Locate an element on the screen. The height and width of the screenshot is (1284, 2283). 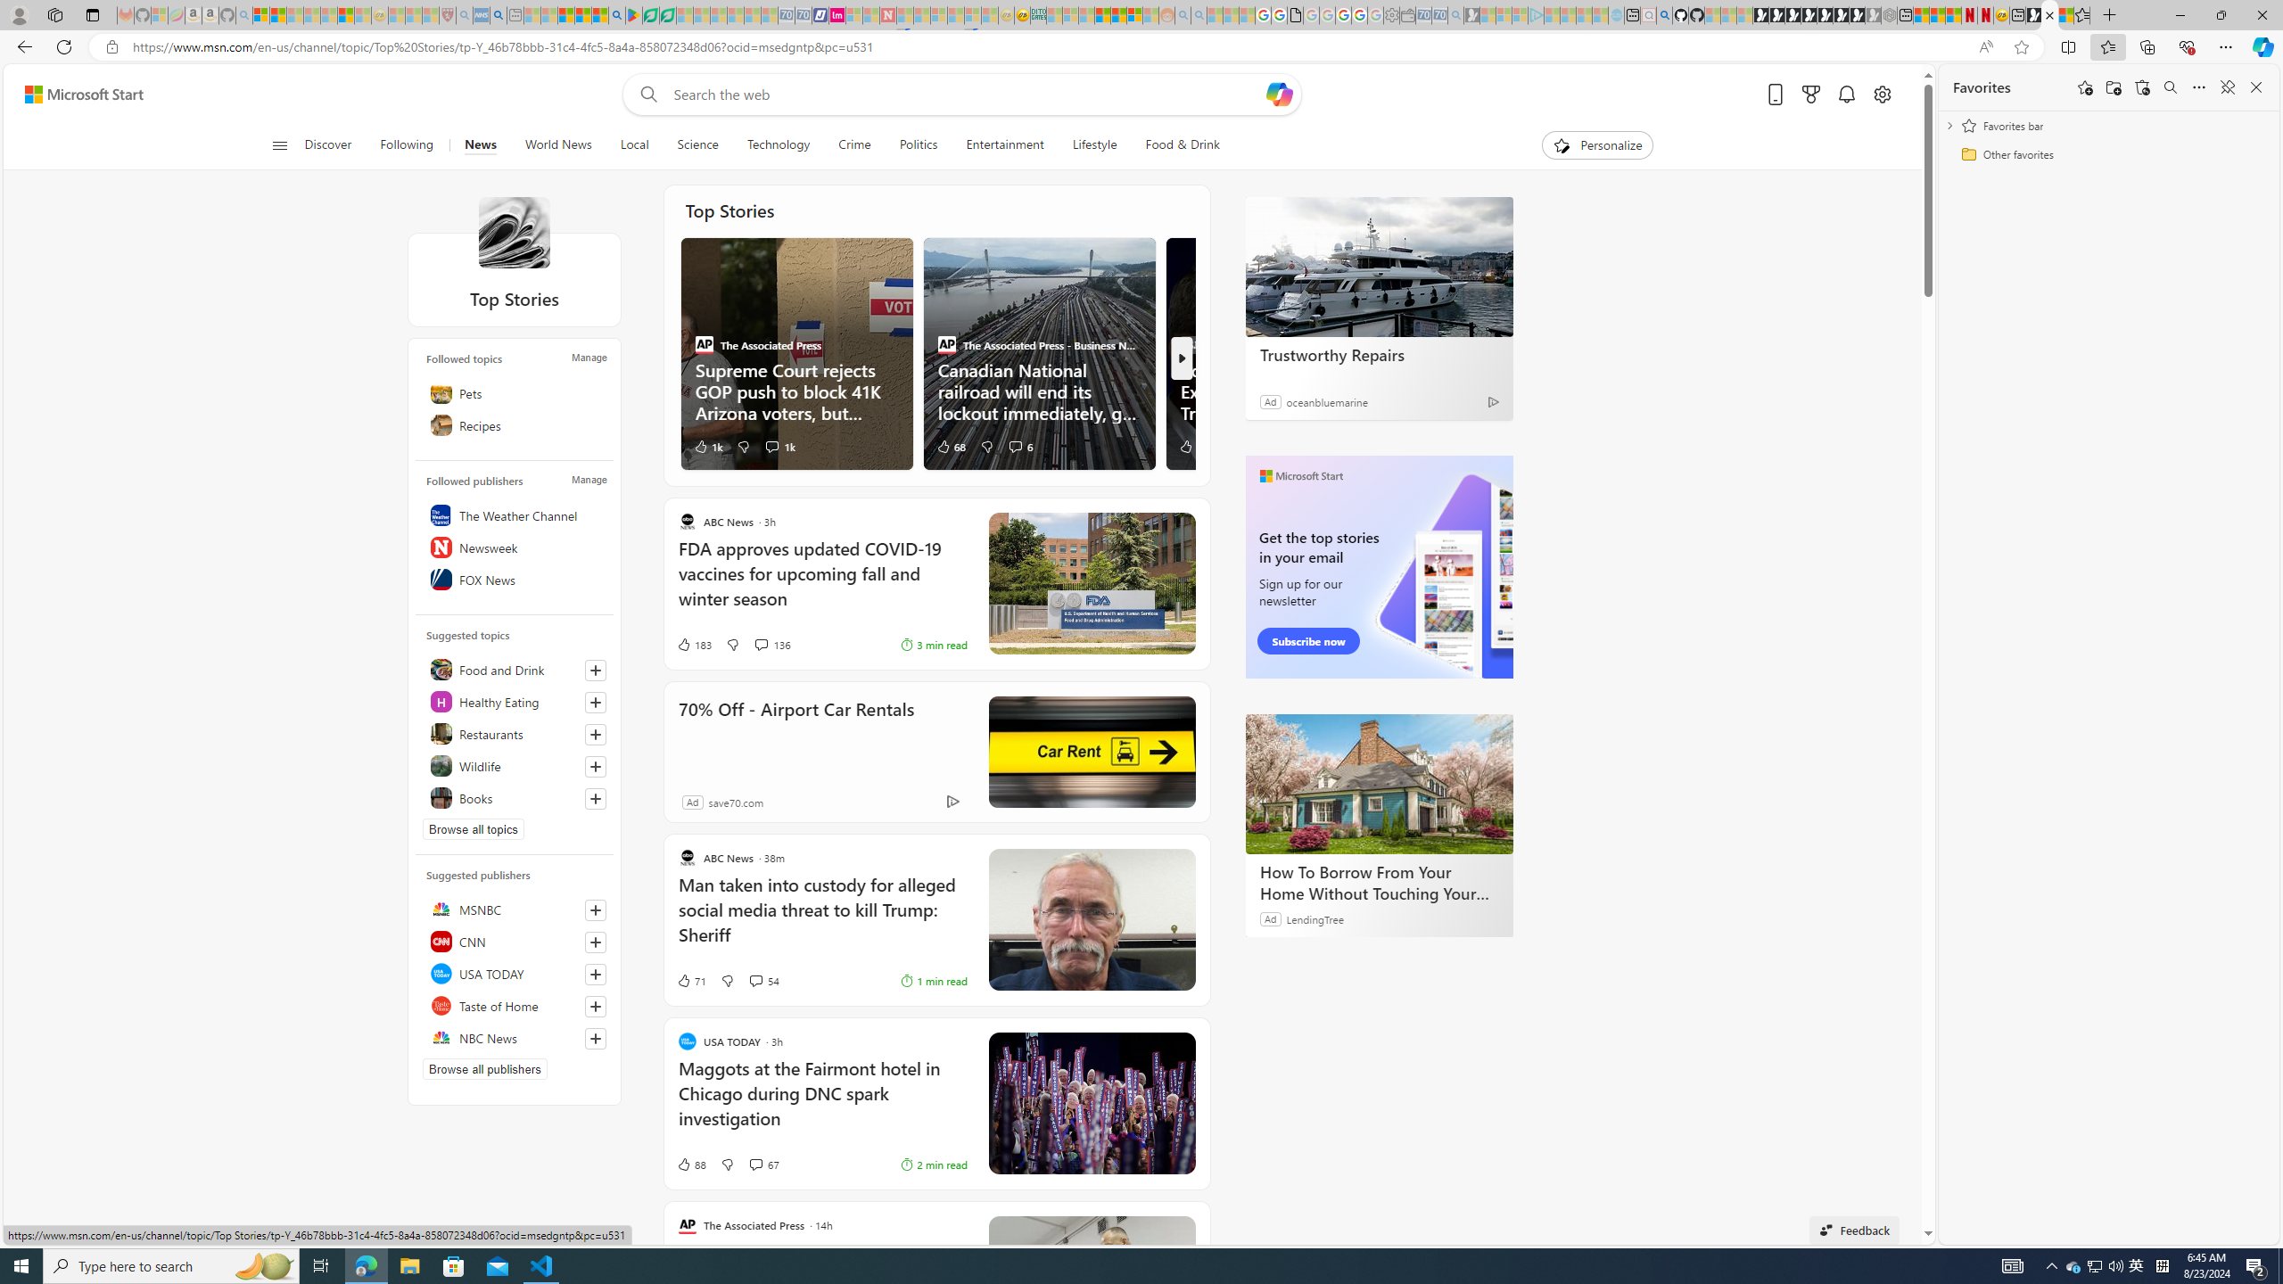
FOX News is located at coordinates (514, 580).